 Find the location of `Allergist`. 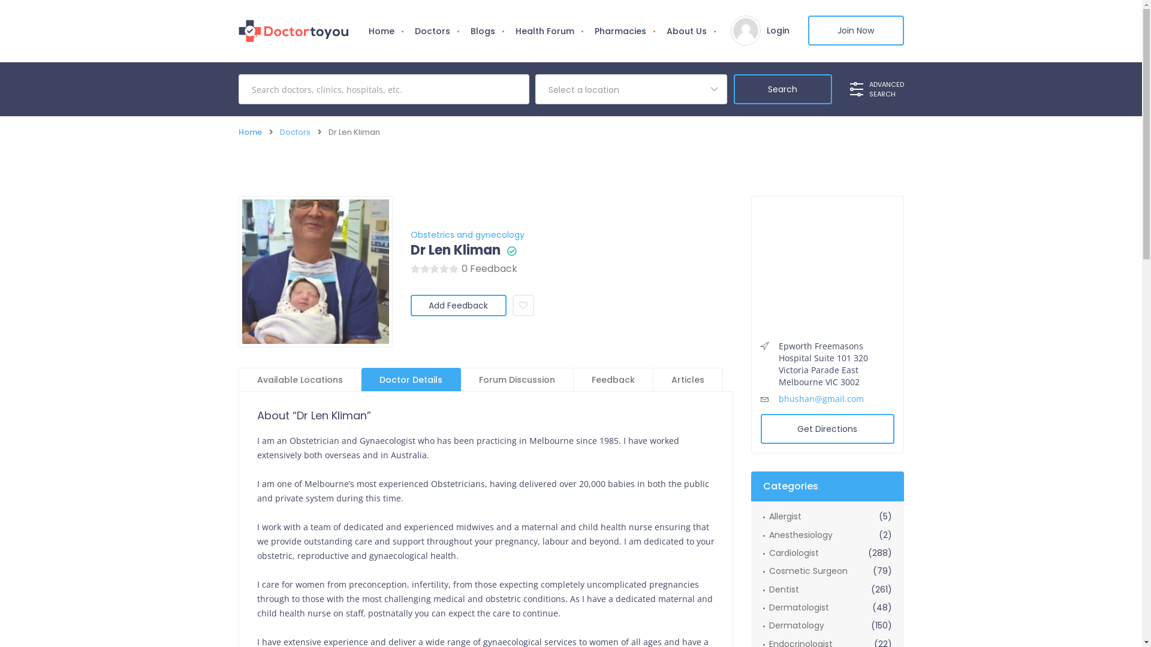

Allergist is located at coordinates (782, 516).